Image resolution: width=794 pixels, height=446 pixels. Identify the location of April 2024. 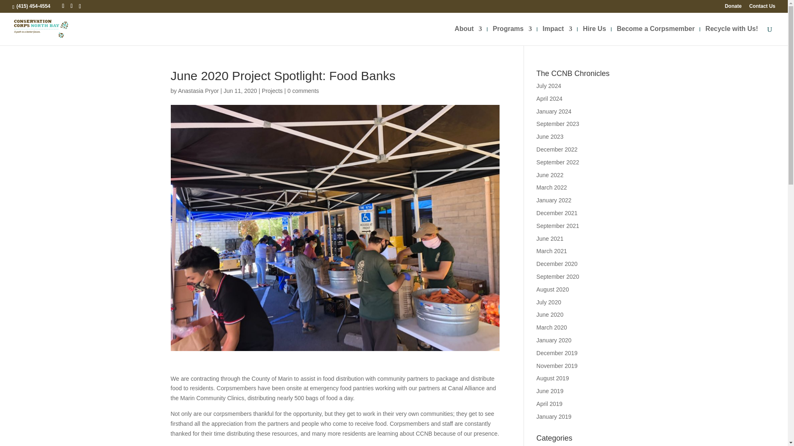
(549, 99).